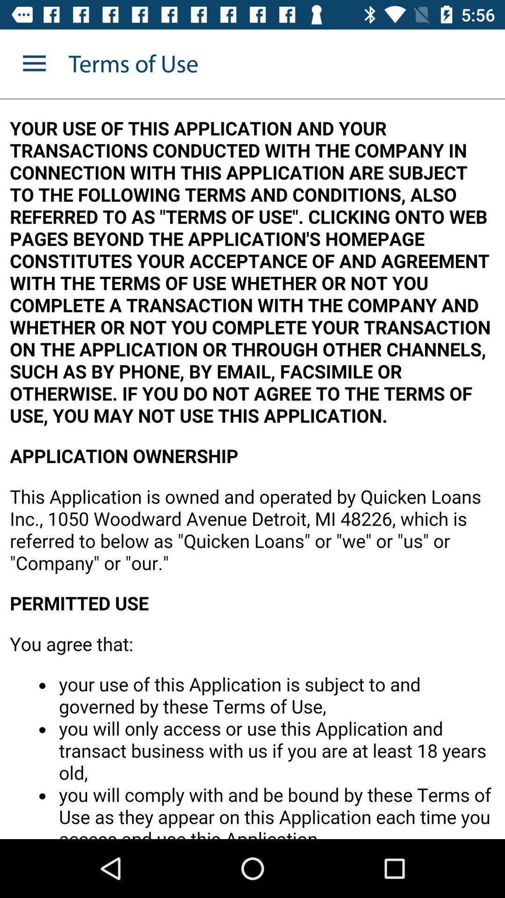 This screenshot has width=505, height=898. What do you see at coordinates (252, 470) in the screenshot?
I see `phone application page` at bounding box center [252, 470].